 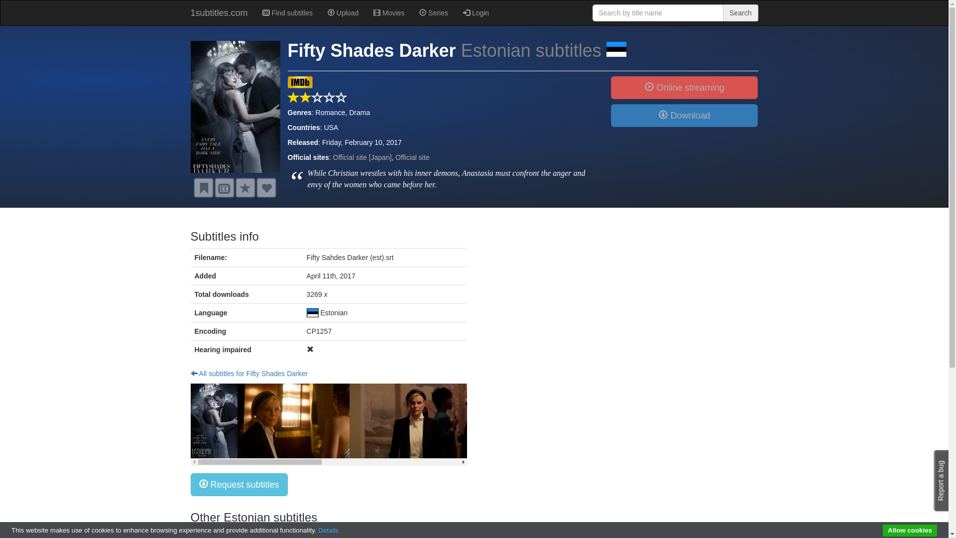 I want to click on Official site, so click(x=412, y=157).